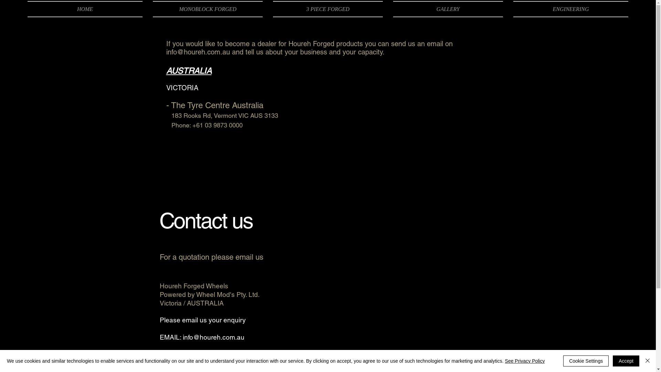  Describe the element at coordinates (87, 9) in the screenshot. I see `HOME` at that location.